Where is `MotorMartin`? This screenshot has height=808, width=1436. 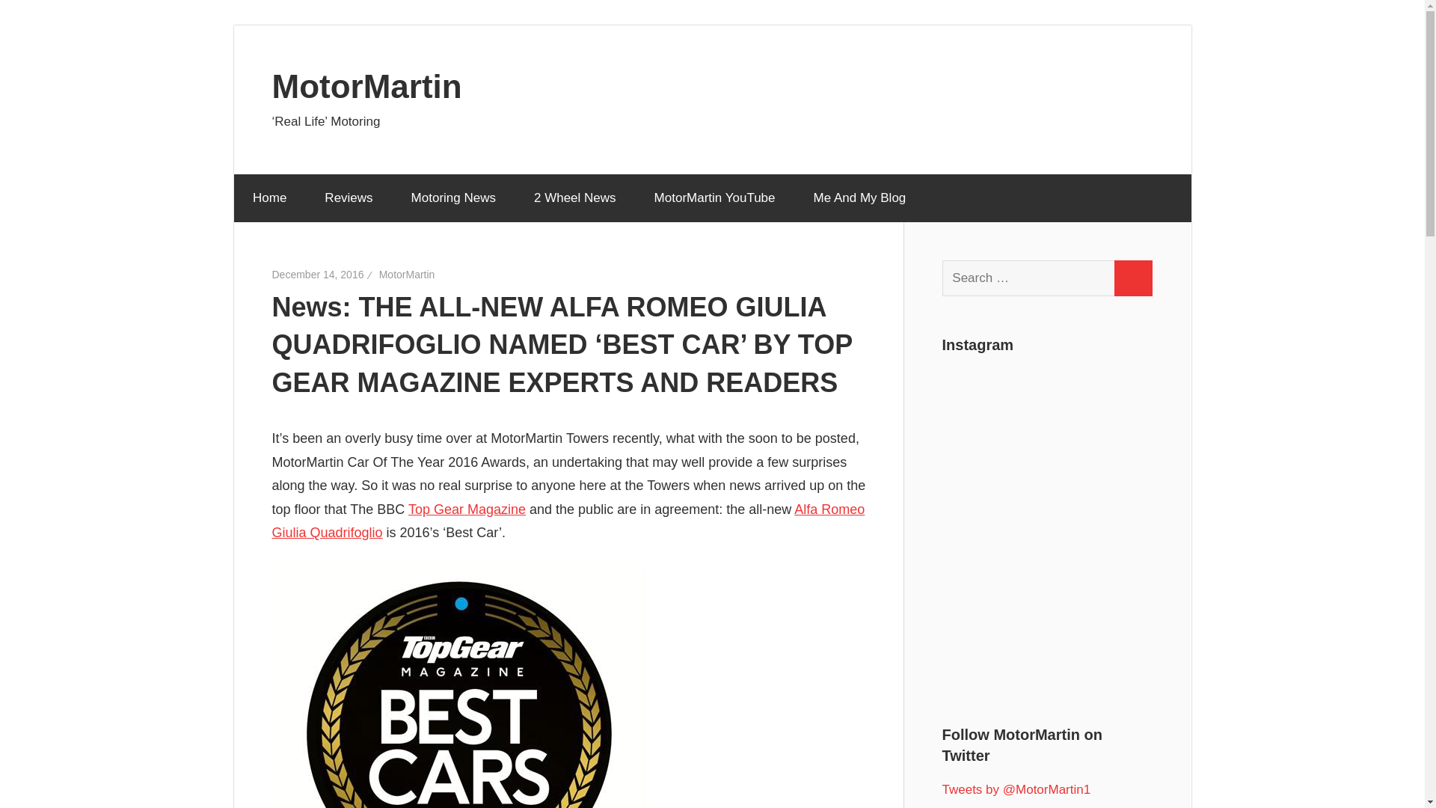 MotorMartin is located at coordinates (367, 85).